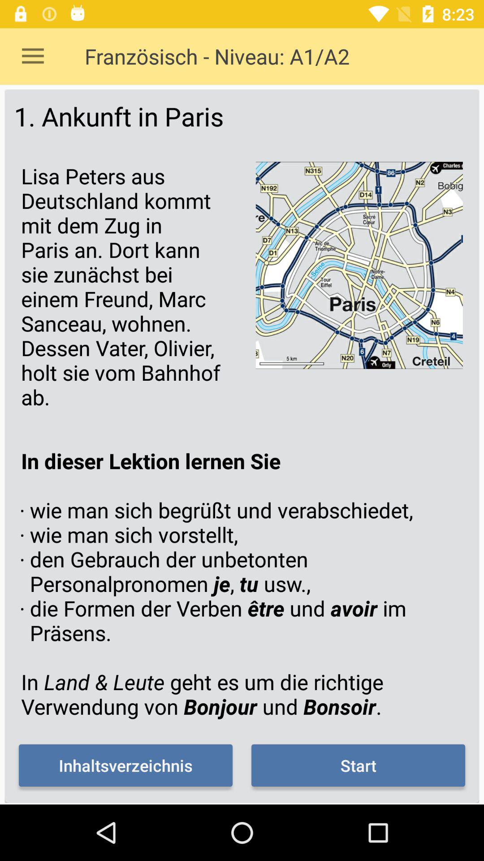 The image size is (484, 861). What do you see at coordinates (358, 765) in the screenshot?
I see `tap item below the in dieser lektion item` at bounding box center [358, 765].